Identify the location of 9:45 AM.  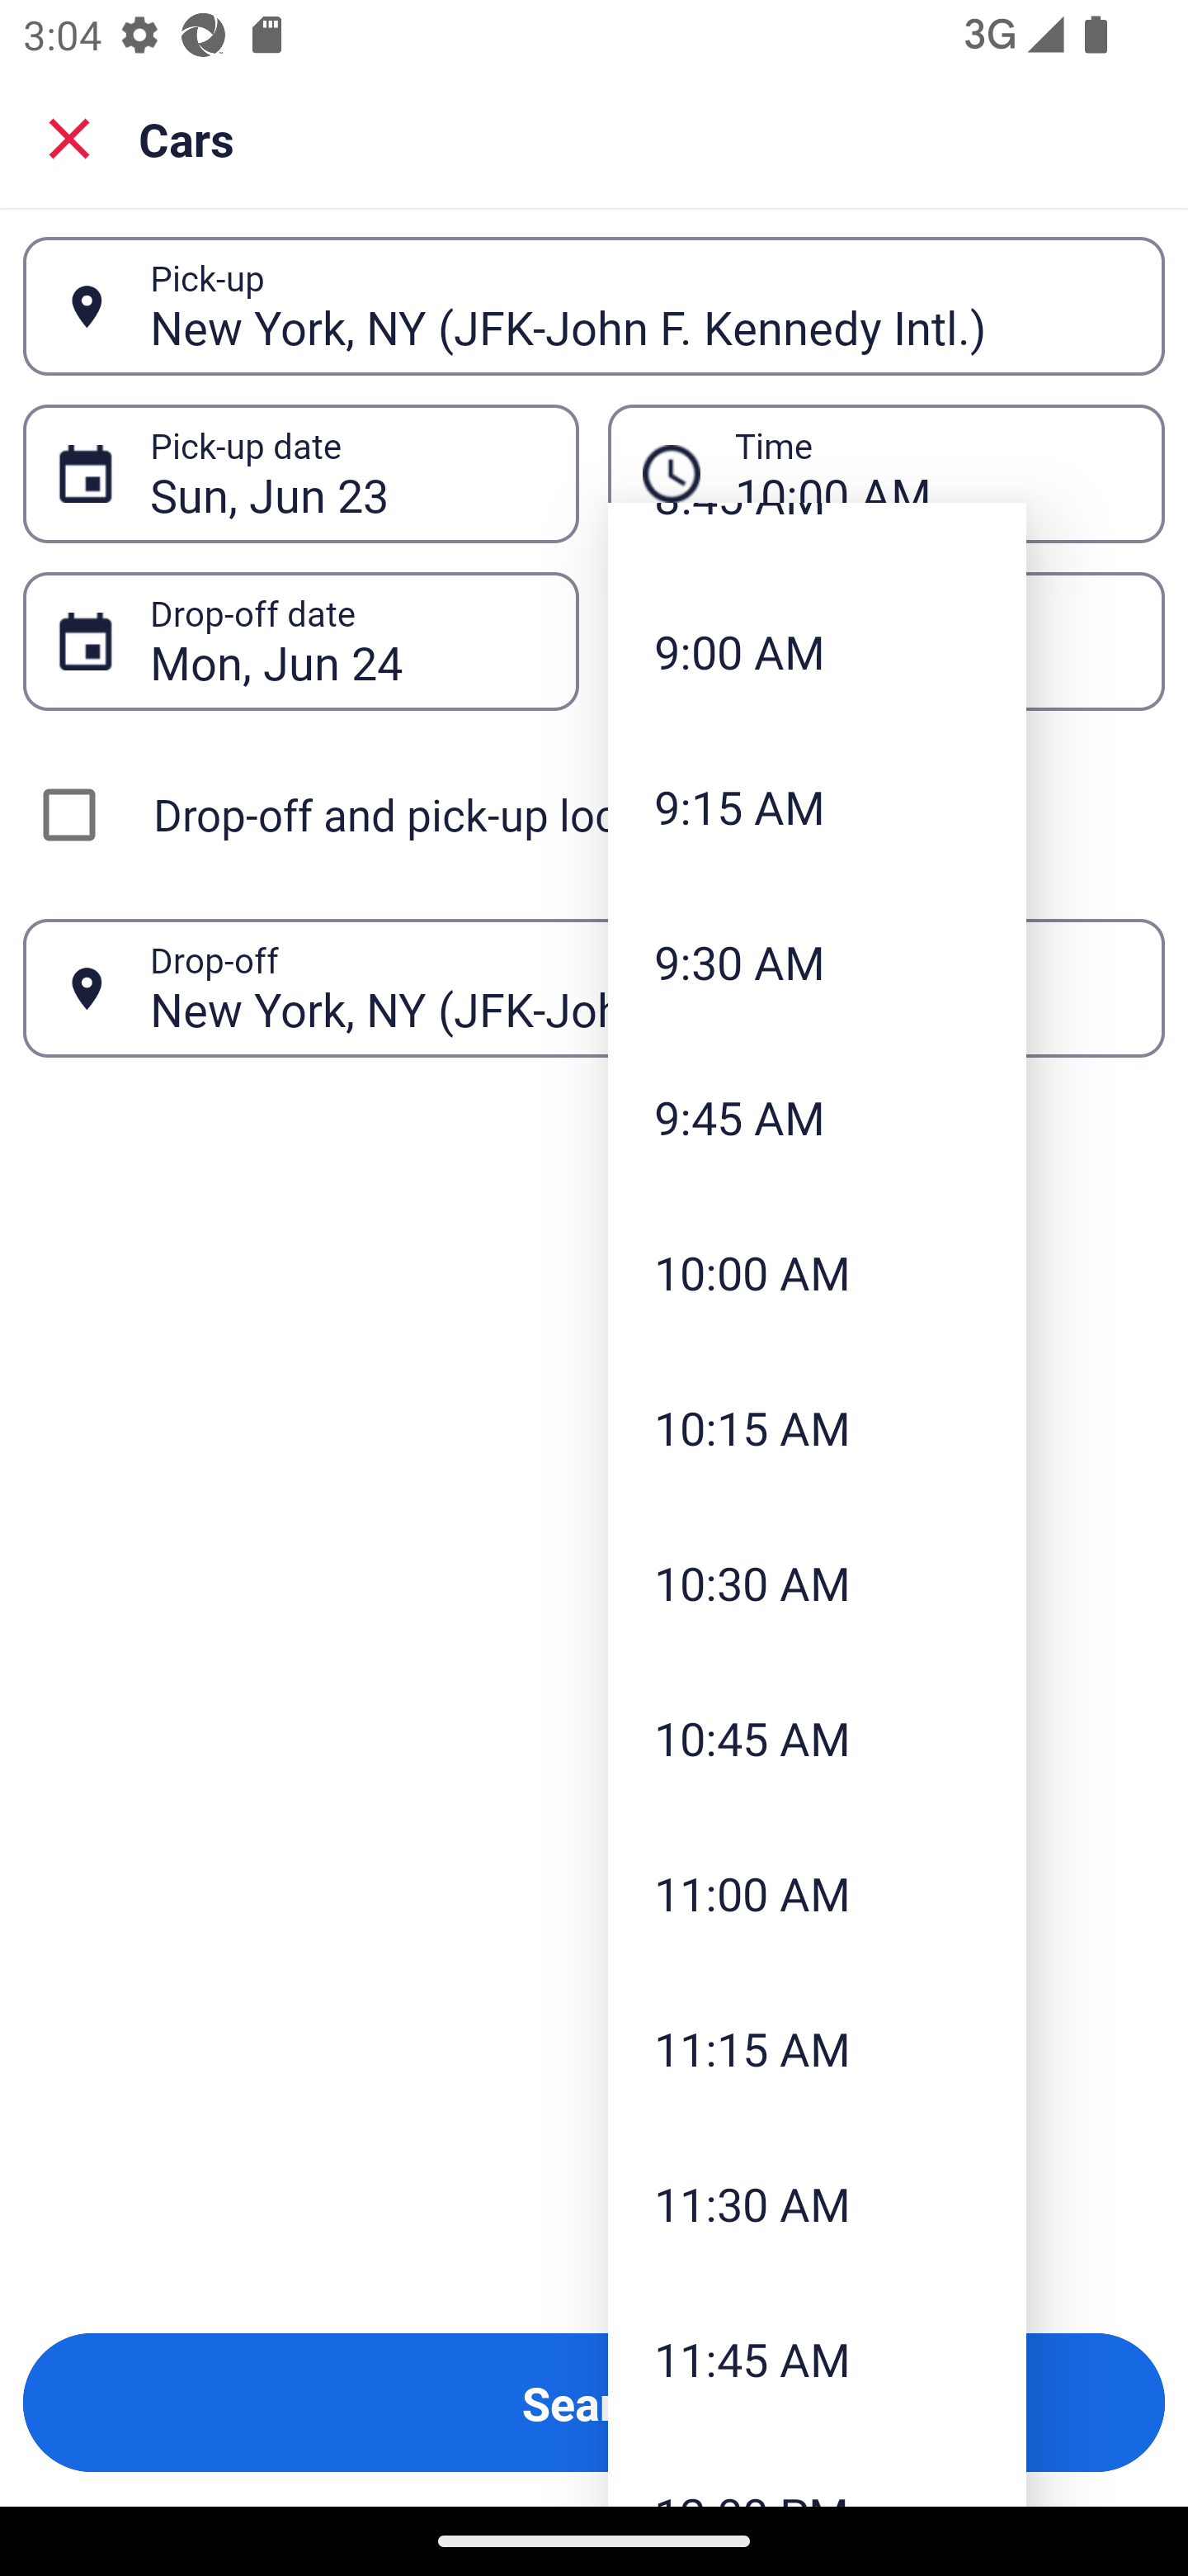
(817, 1118).